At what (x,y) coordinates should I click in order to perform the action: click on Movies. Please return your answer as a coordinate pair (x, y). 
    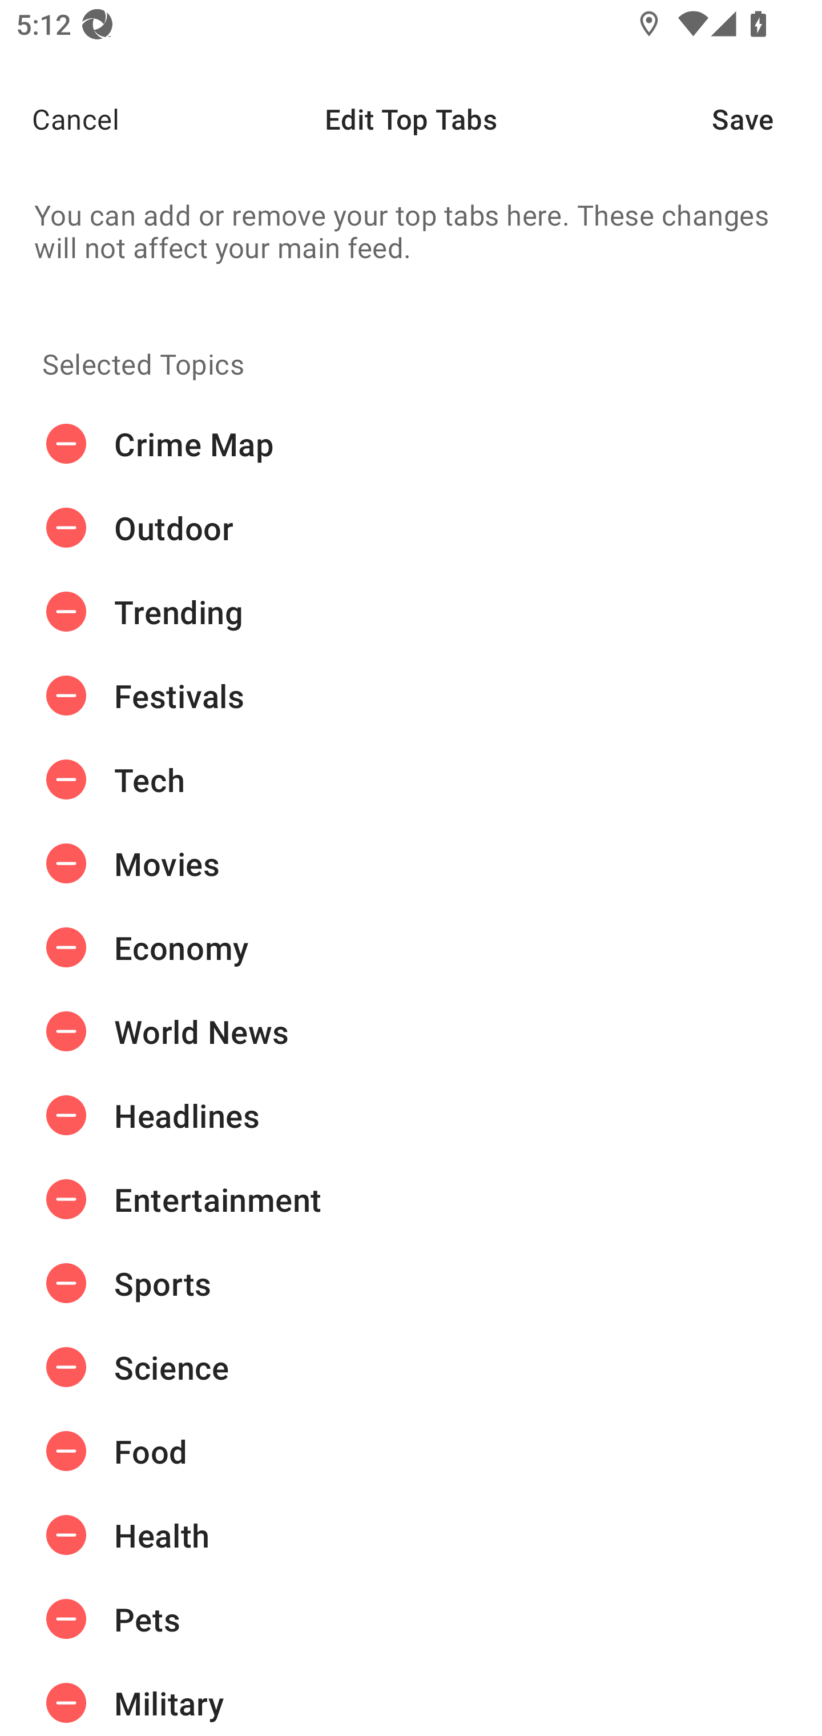
    Looking at the image, I should click on (411, 863).